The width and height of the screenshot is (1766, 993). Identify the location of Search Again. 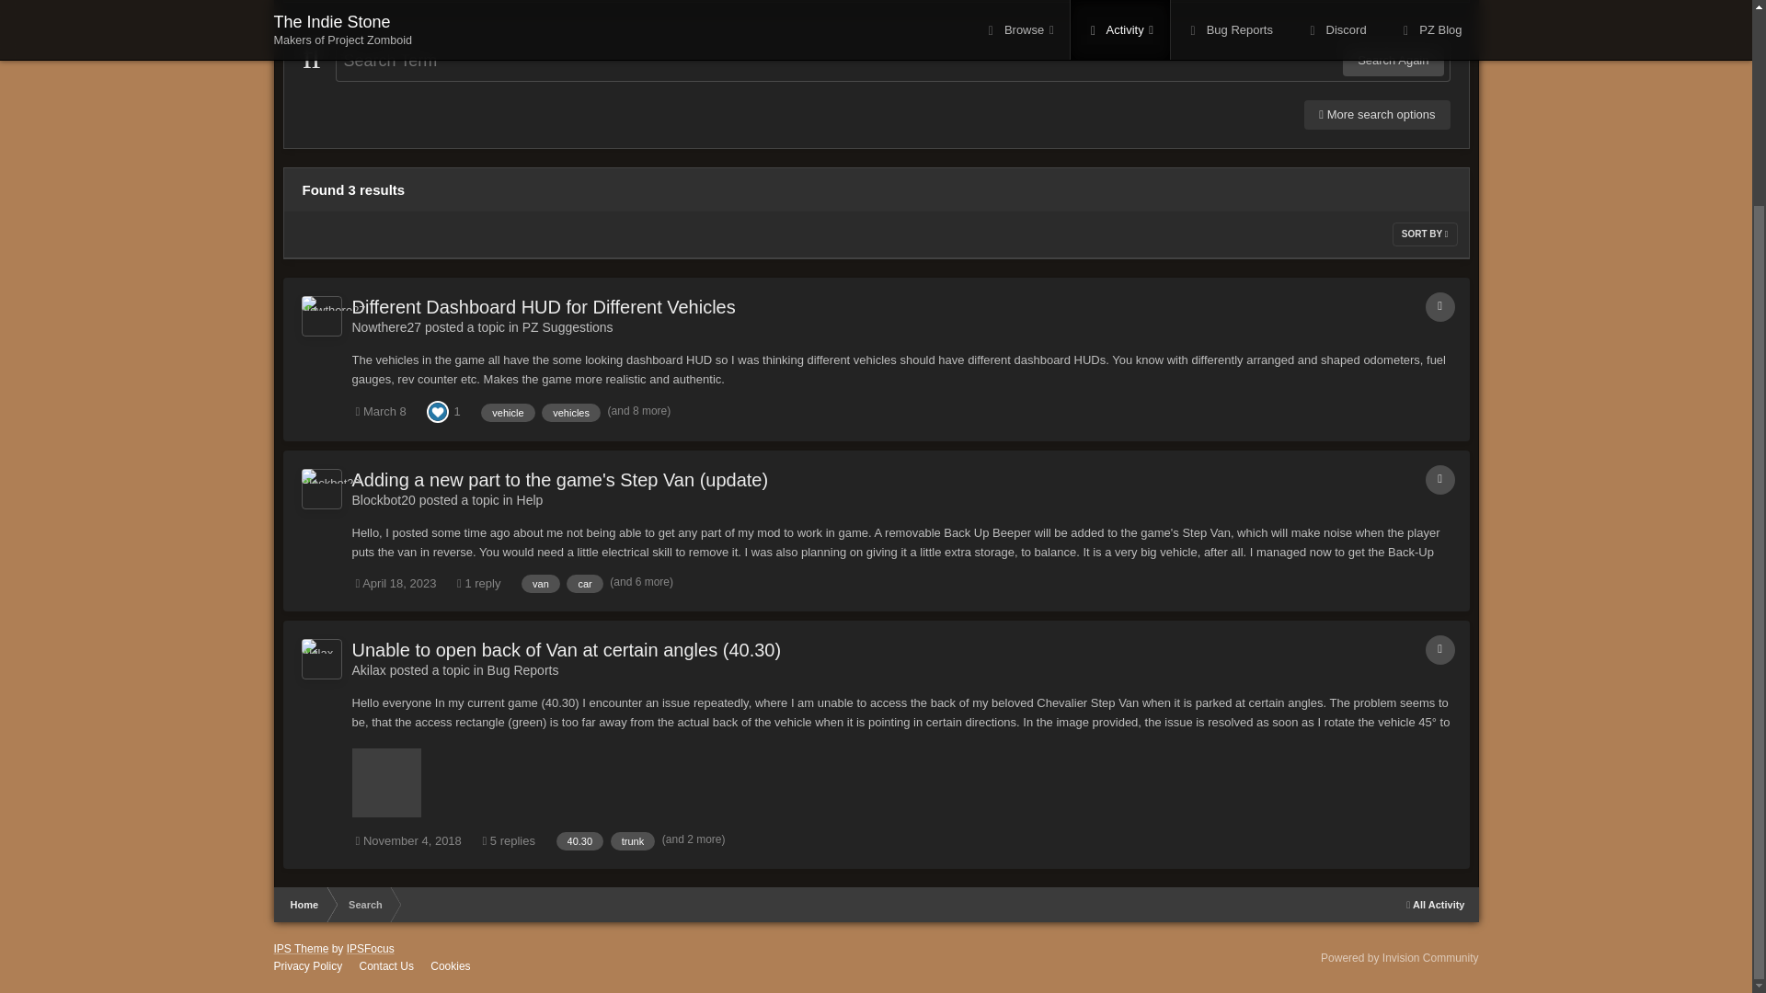
(1393, 61).